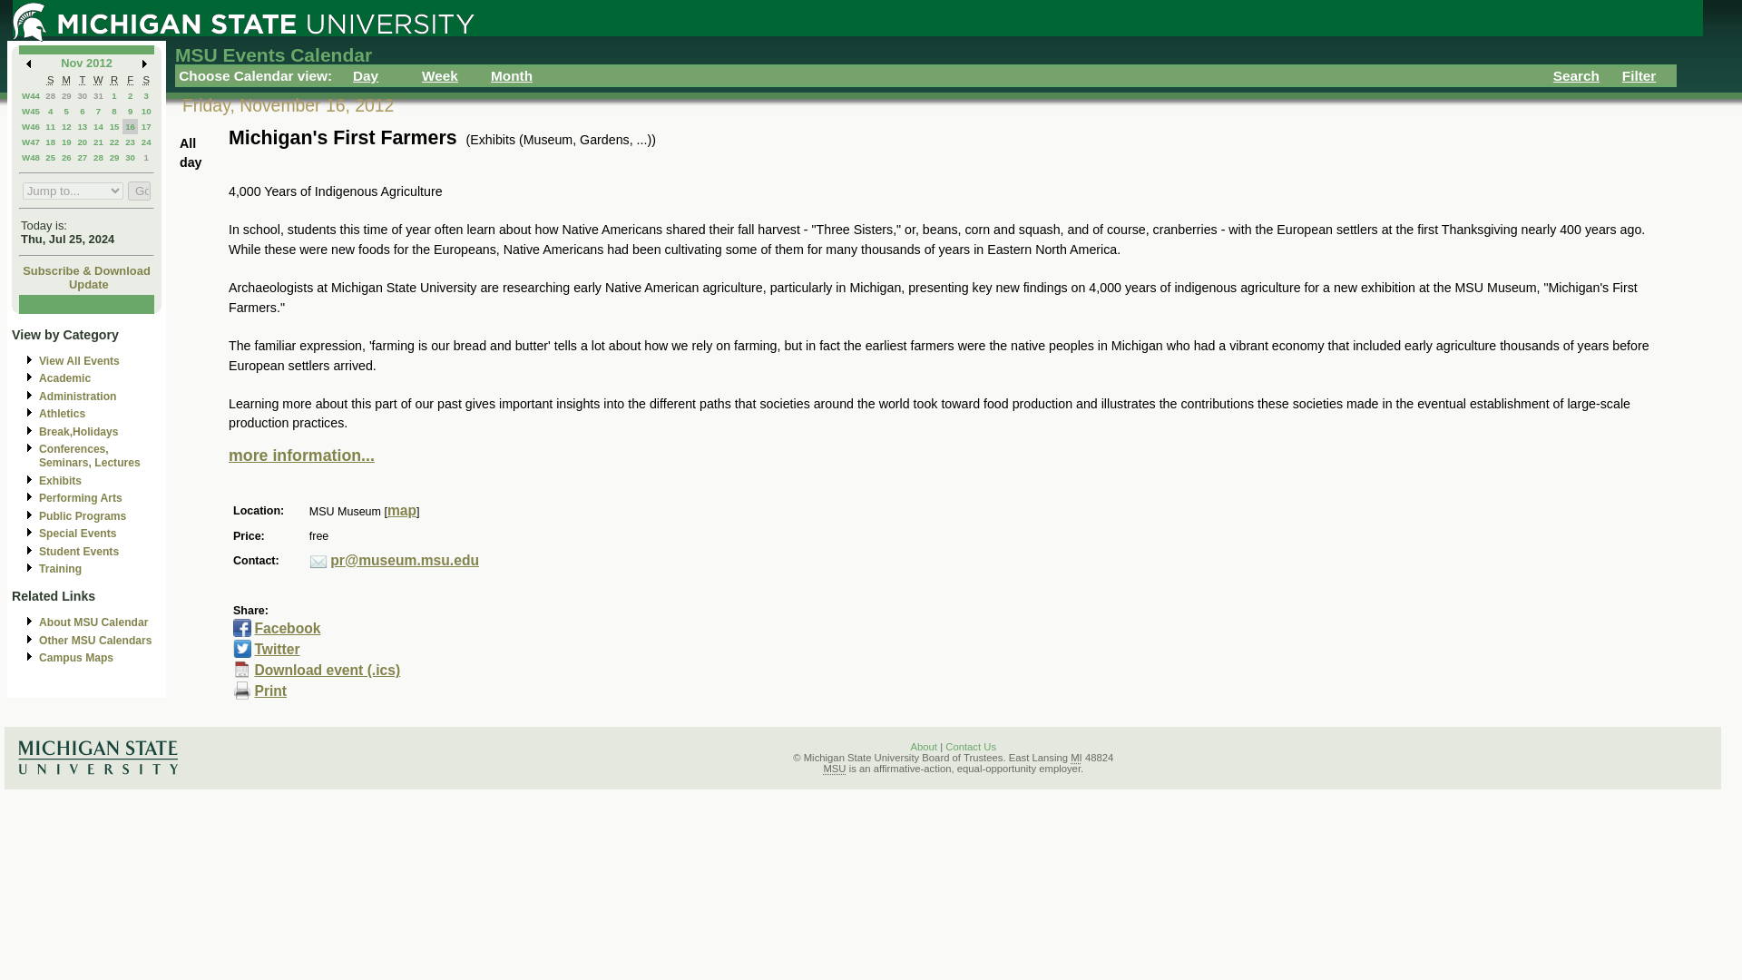 The image size is (1742, 980). Describe the element at coordinates (65, 142) in the screenshot. I see `19` at that location.